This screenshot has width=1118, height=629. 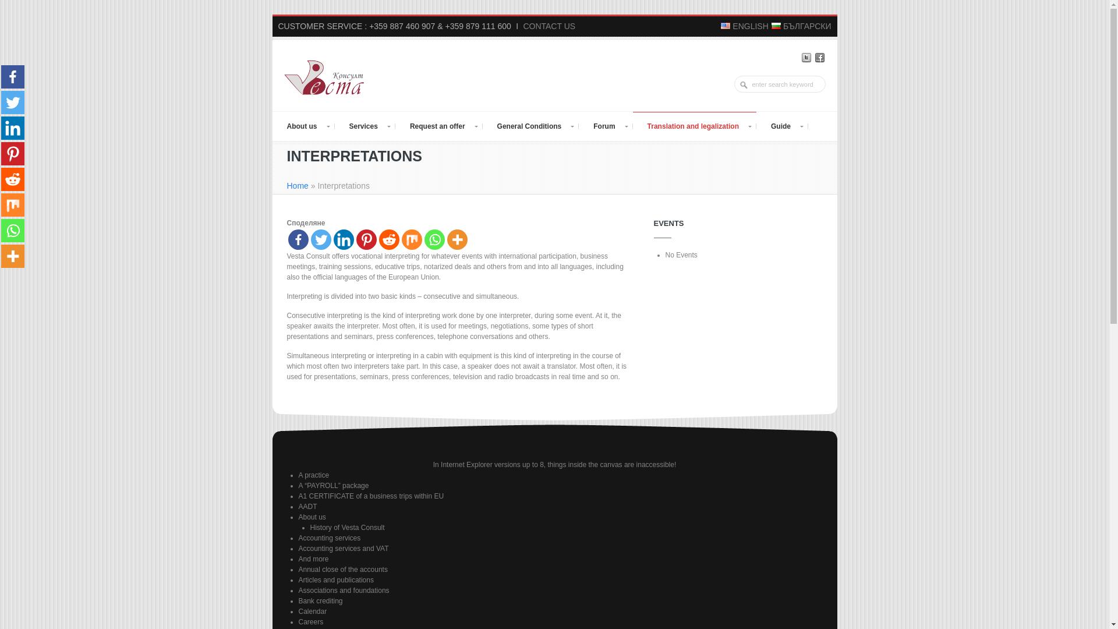 What do you see at coordinates (819, 57) in the screenshot?
I see `facebook` at bounding box center [819, 57].